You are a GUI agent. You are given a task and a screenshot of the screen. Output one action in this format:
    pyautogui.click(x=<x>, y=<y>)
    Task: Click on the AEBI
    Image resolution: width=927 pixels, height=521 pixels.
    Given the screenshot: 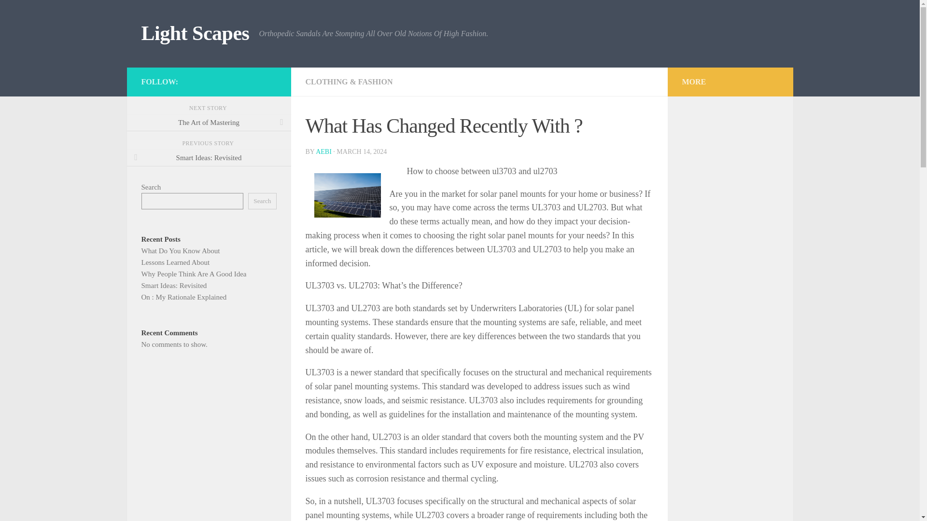 What is the action you would take?
    pyautogui.click(x=323, y=151)
    